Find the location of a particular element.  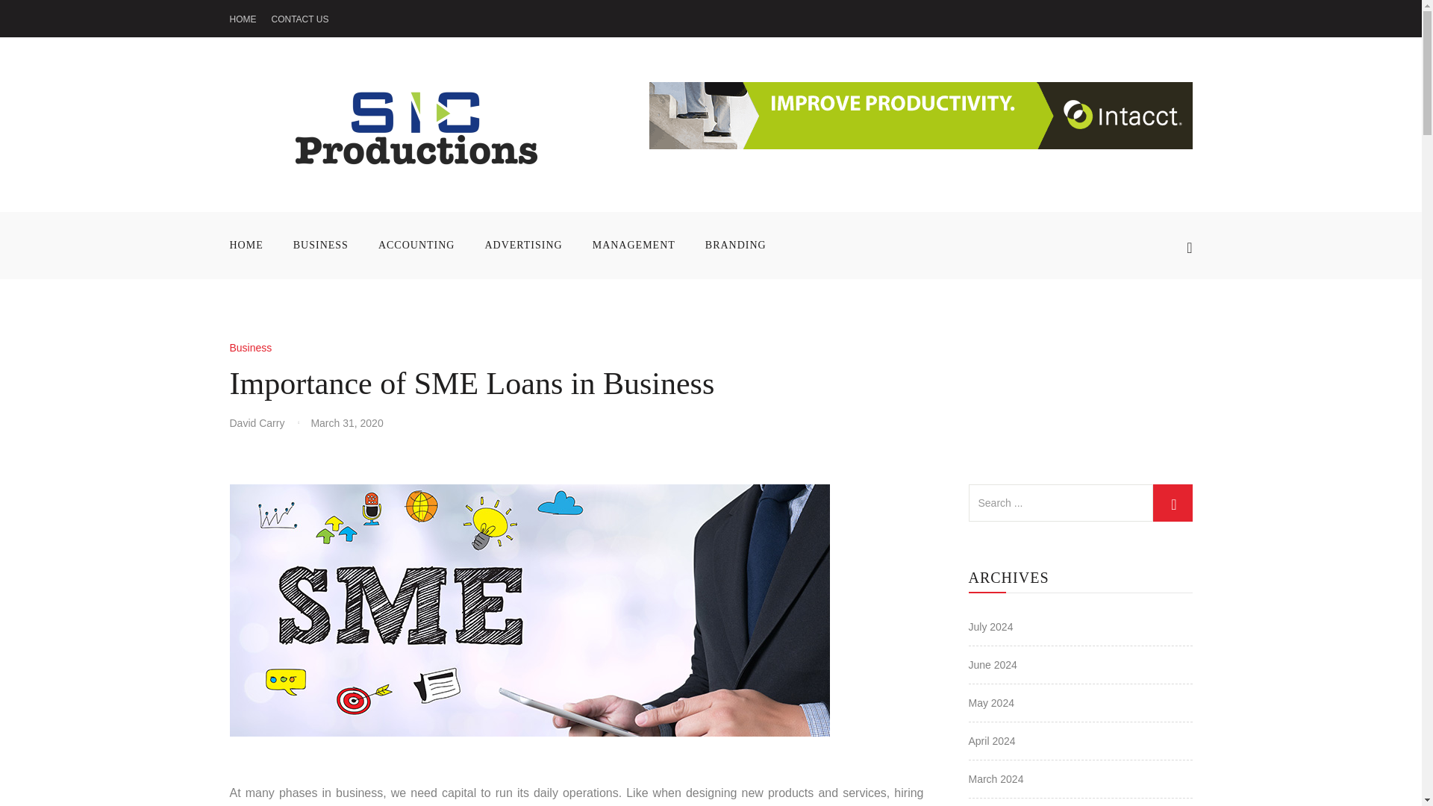

MANAGEMENT is located at coordinates (634, 245).